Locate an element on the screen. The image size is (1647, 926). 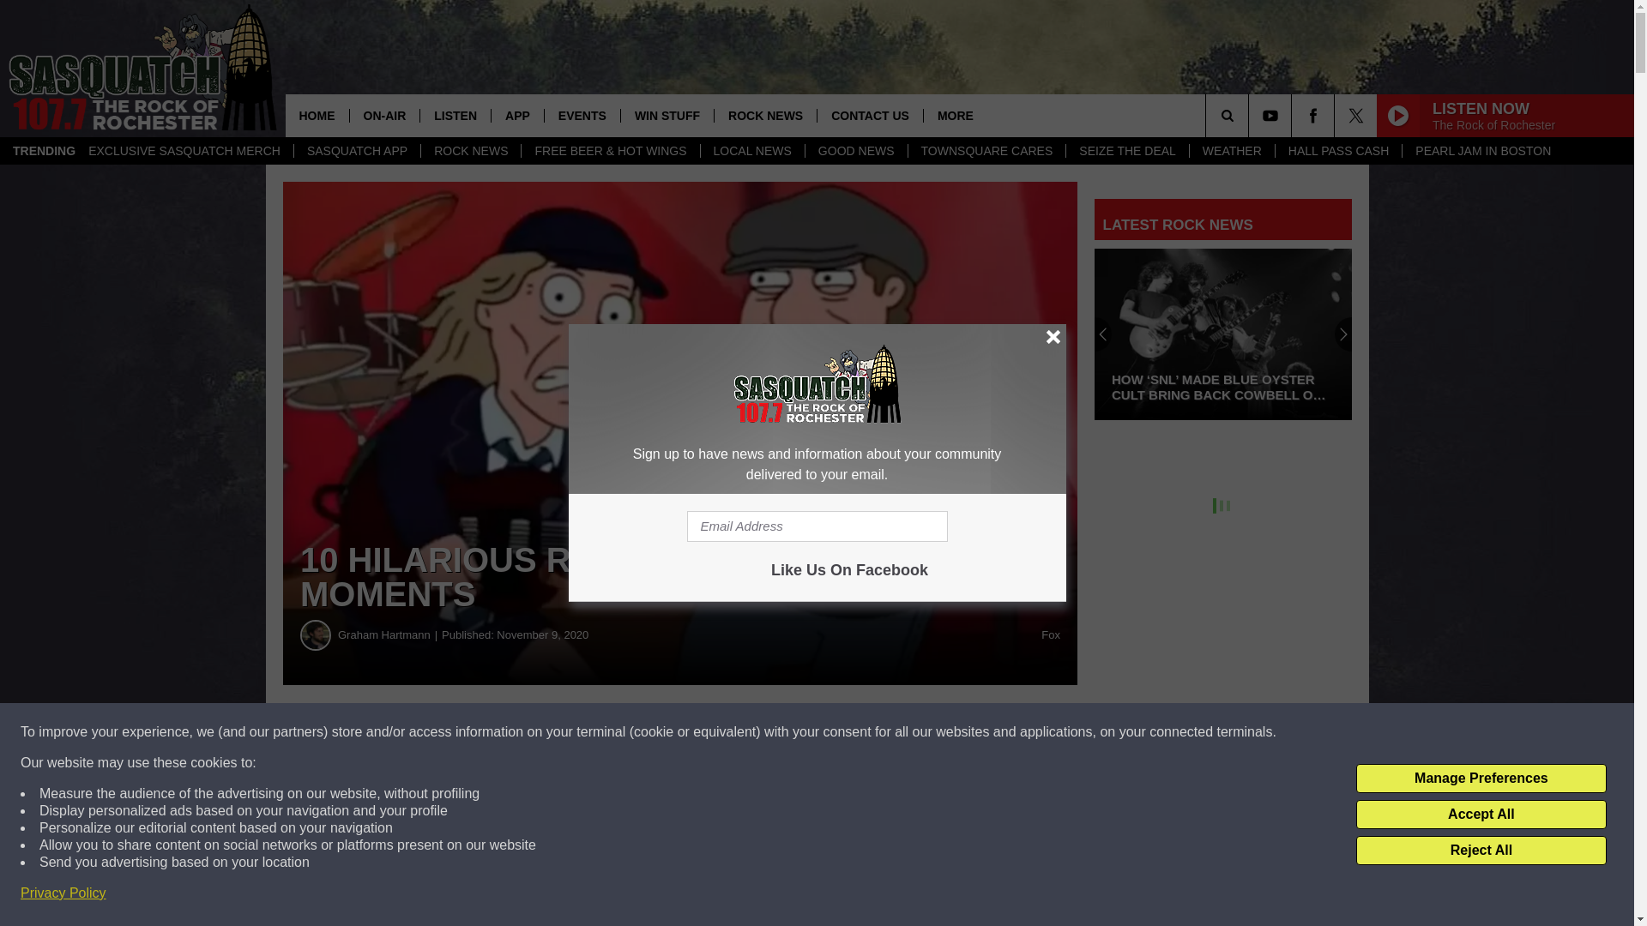
Reject All is located at coordinates (1481, 851).